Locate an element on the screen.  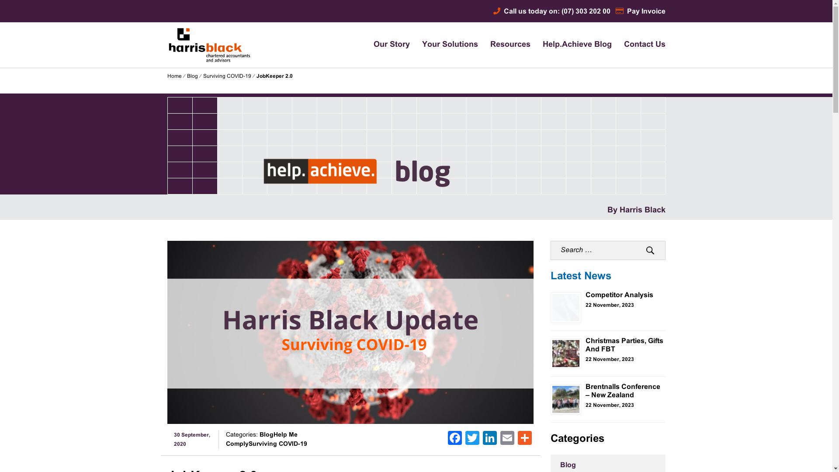
Share is located at coordinates (525, 440).